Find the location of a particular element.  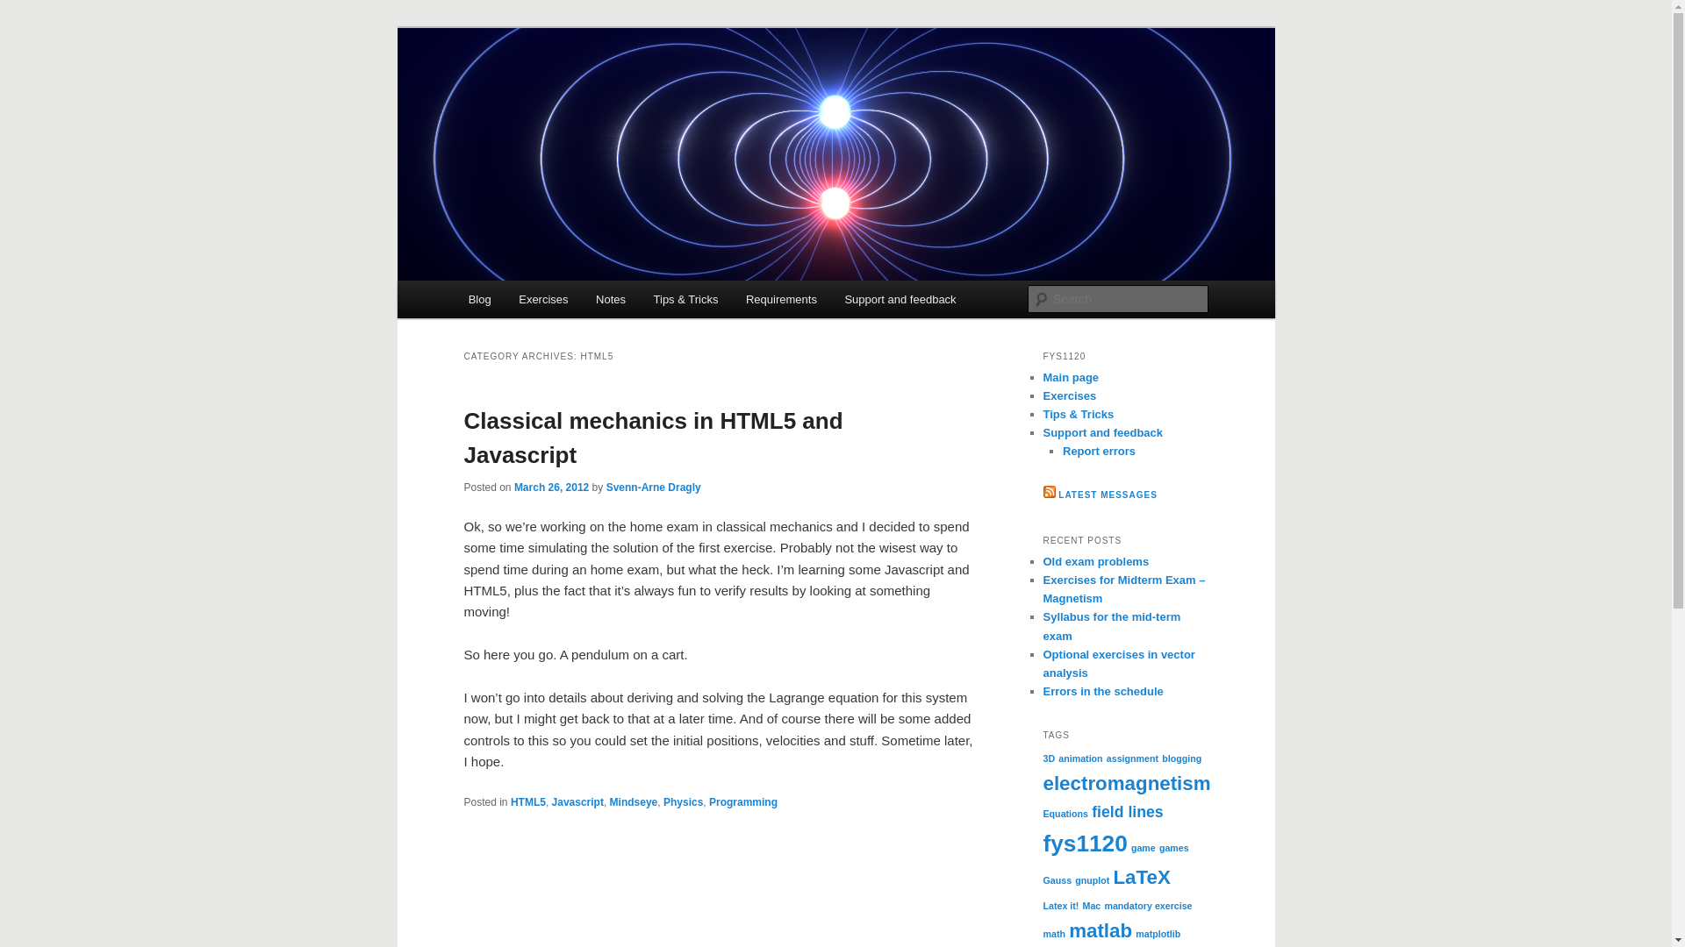

Report errors is located at coordinates (1099, 451).